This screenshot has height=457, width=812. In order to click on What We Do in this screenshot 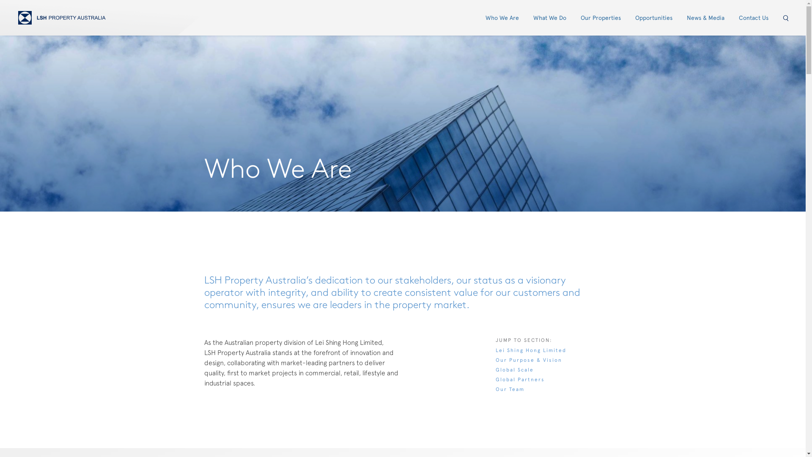, I will do `click(550, 18)`.